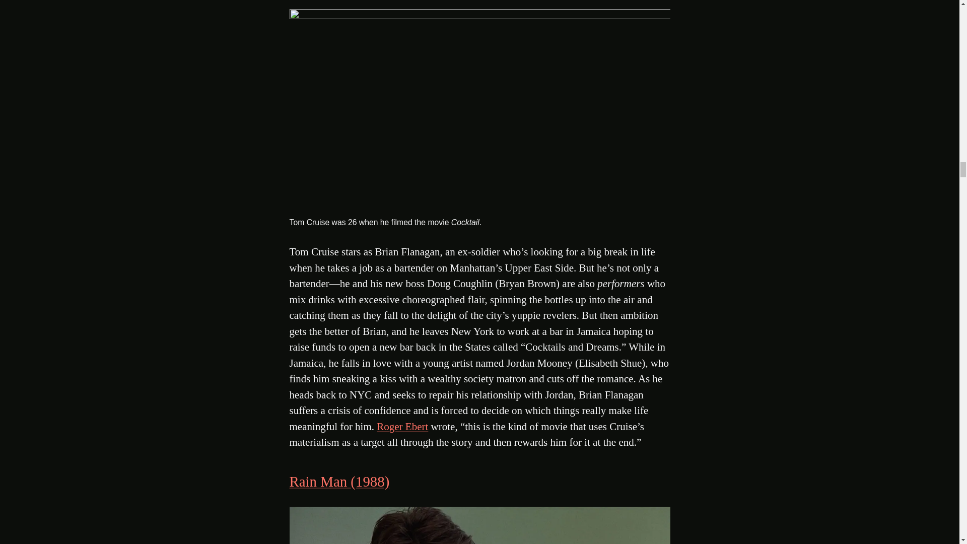  What do you see at coordinates (402, 426) in the screenshot?
I see `Roger Ebert` at bounding box center [402, 426].